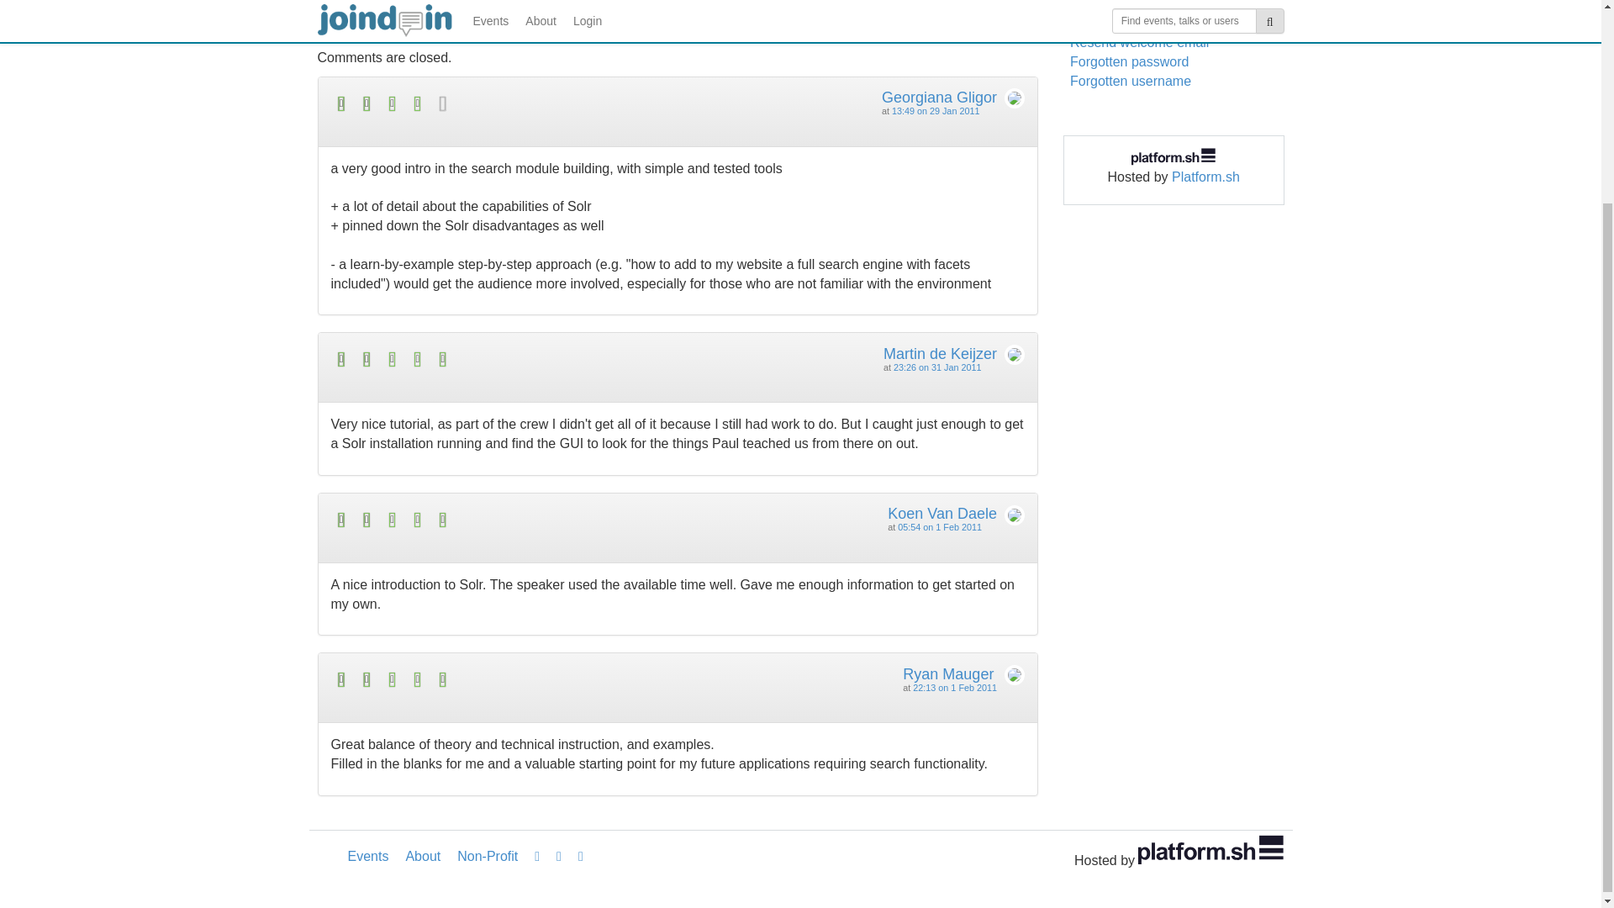 The width and height of the screenshot is (1614, 908). Describe the element at coordinates (504, 358) in the screenshot. I see `Rated 5` at that location.